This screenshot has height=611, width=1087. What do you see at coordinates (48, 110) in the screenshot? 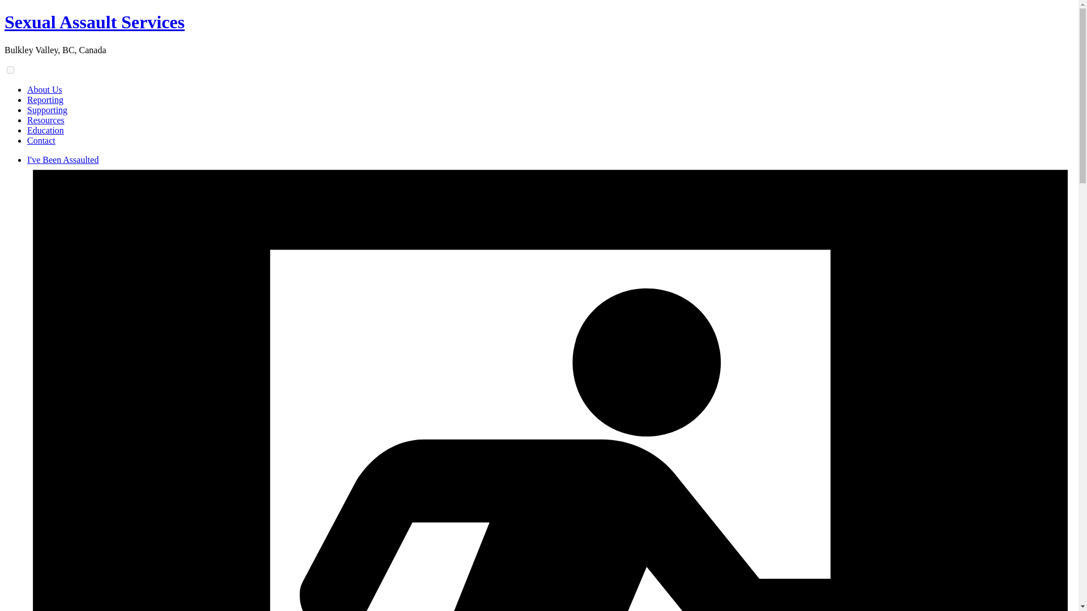
I see `Supporting` at bounding box center [48, 110].